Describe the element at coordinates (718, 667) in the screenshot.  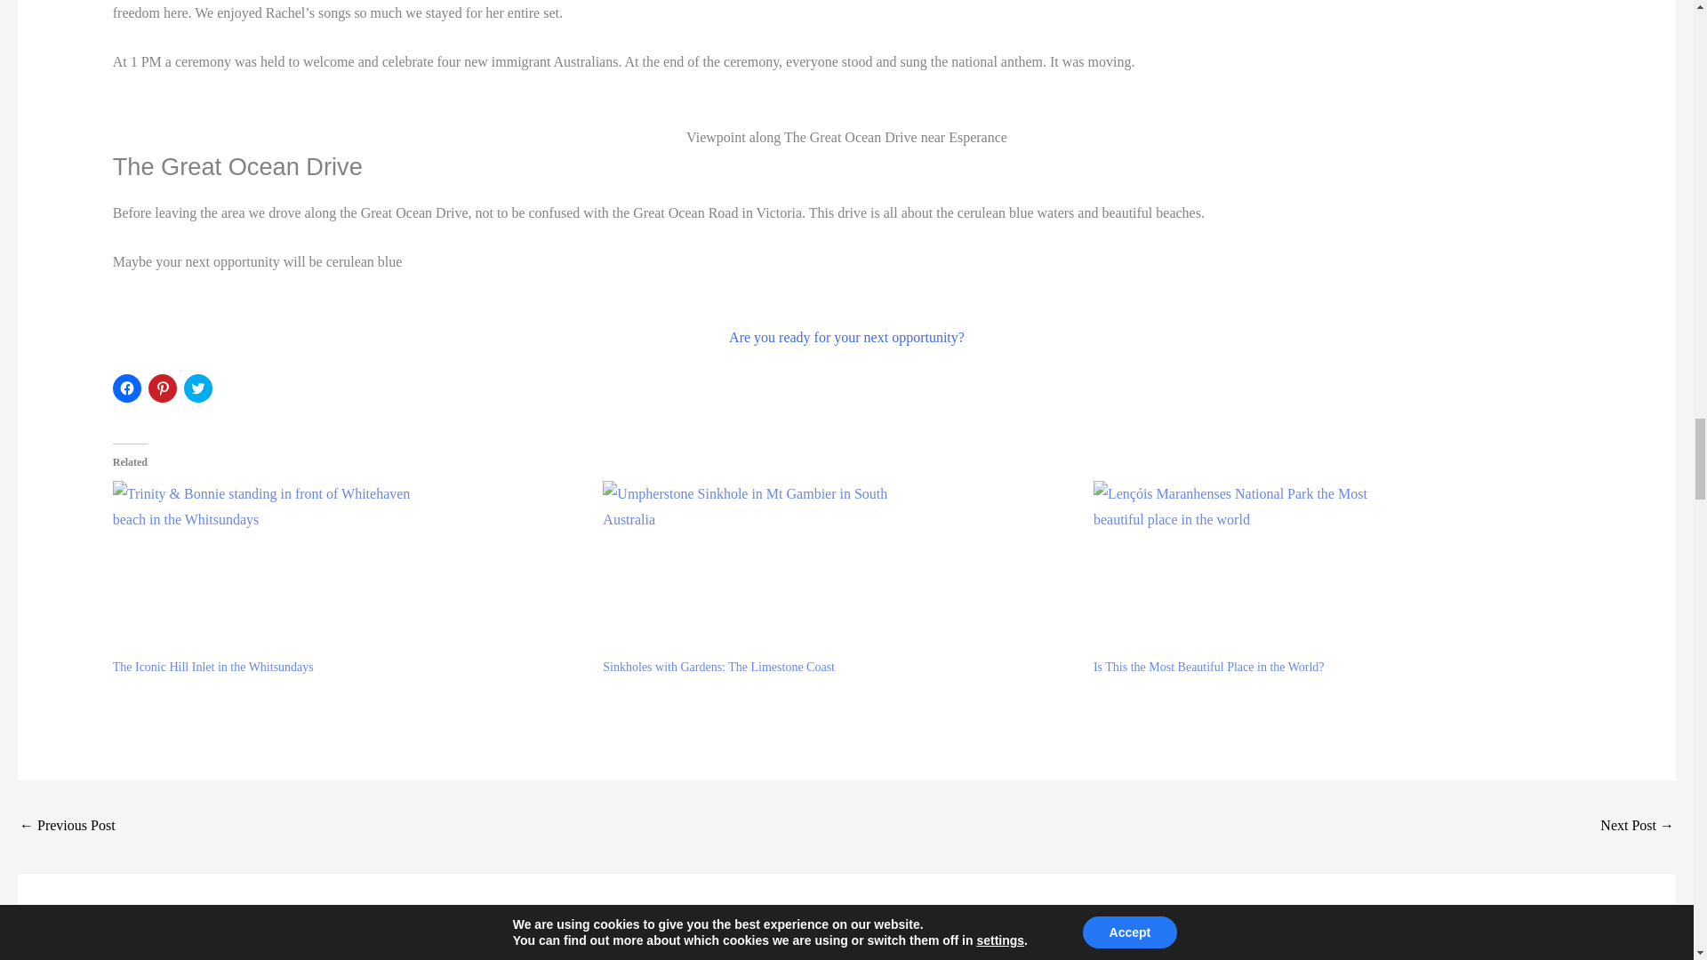
I see `Sinkholes with Gardens: The Limestone Coast` at that location.